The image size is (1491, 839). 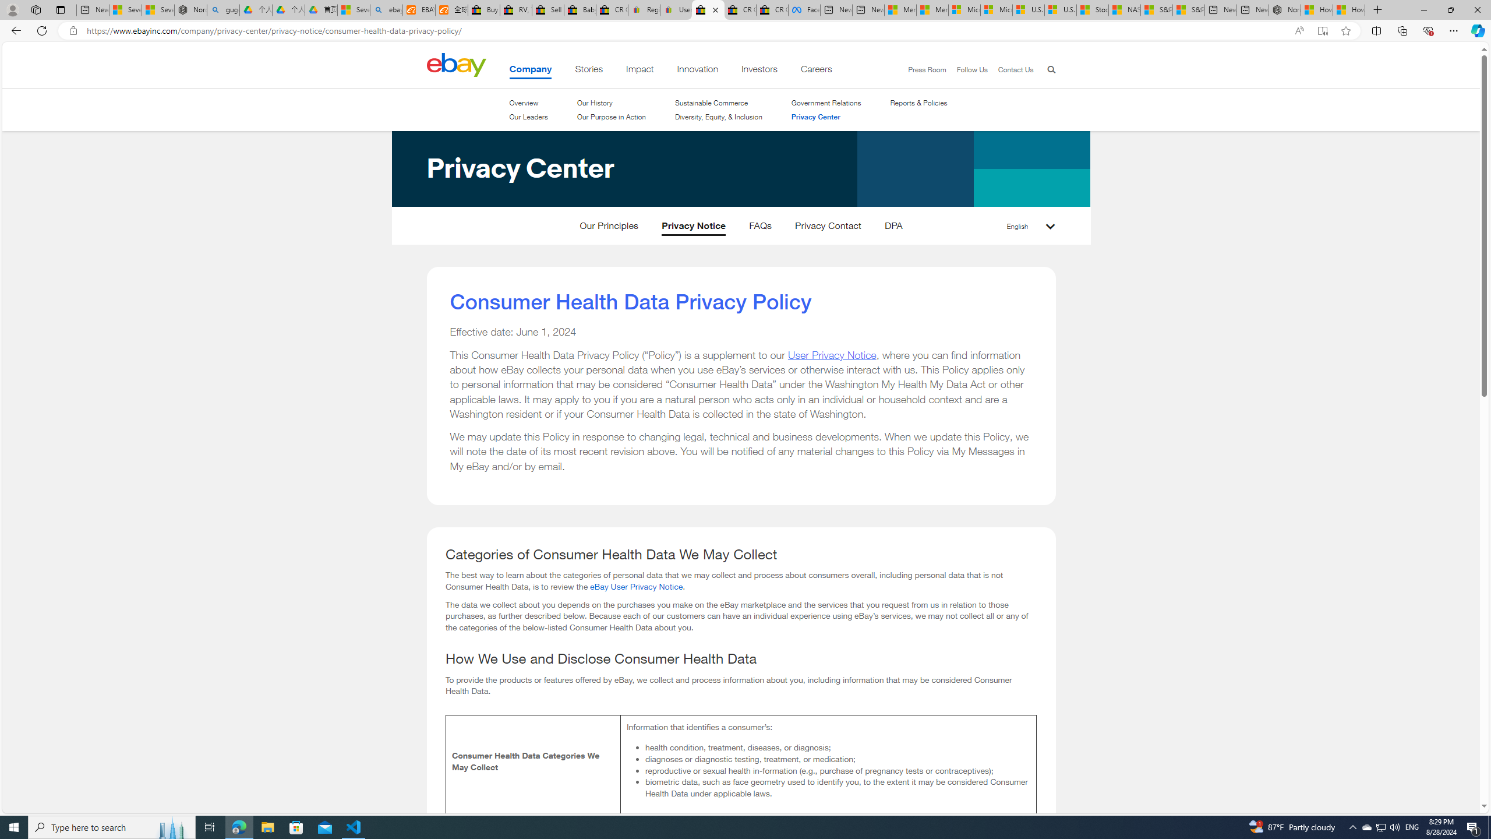 What do you see at coordinates (919, 103) in the screenshot?
I see `Reports & Policies` at bounding box center [919, 103].